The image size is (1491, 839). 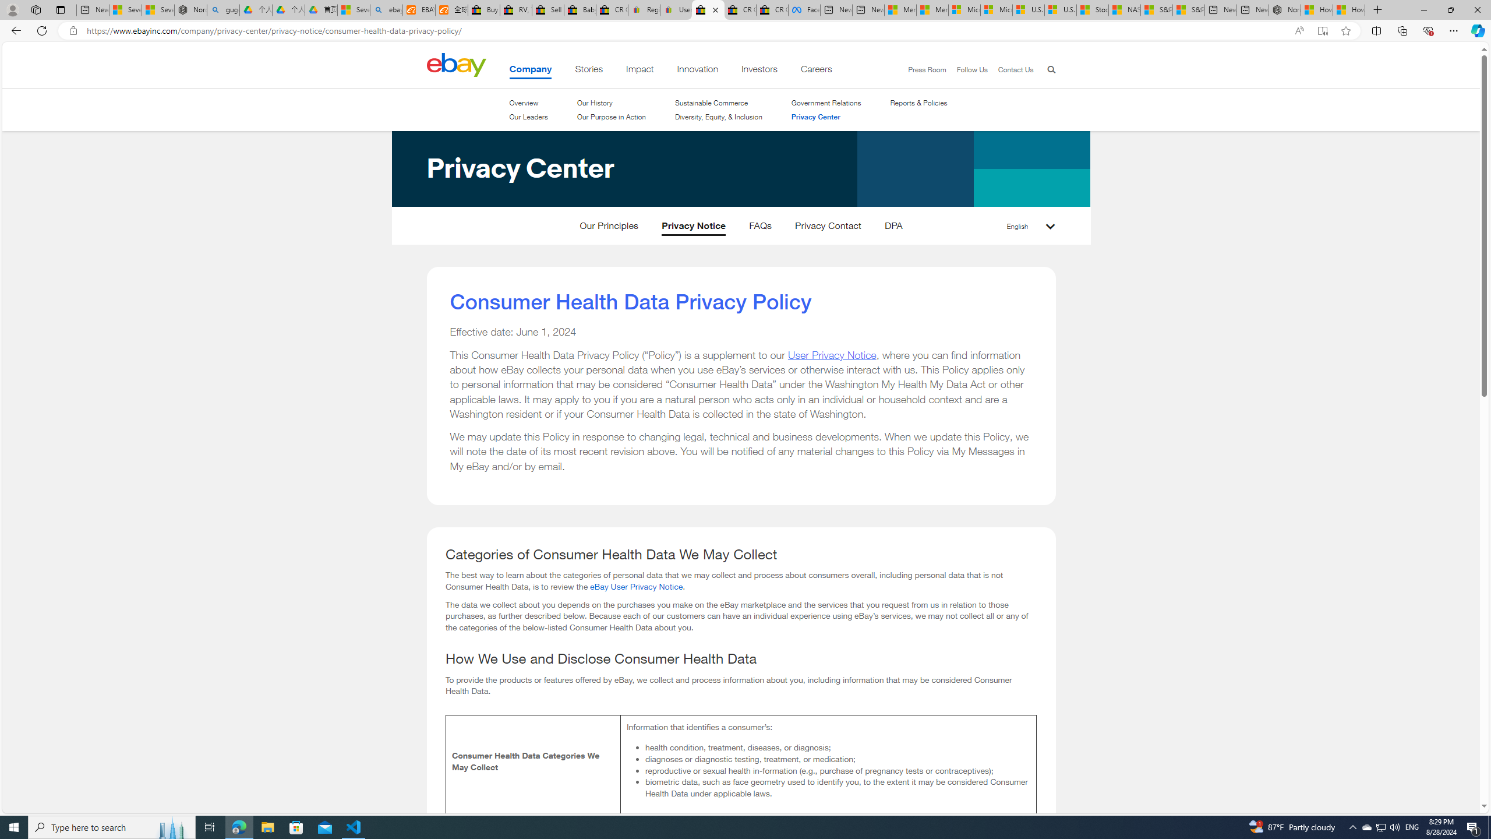 What do you see at coordinates (919, 103) in the screenshot?
I see `Reports & Policies` at bounding box center [919, 103].